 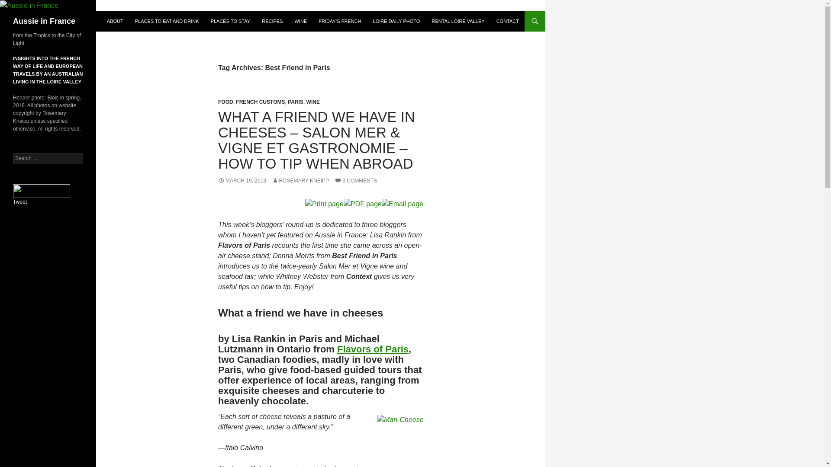 What do you see at coordinates (356, 181) in the screenshot?
I see `3 COMMENTS` at bounding box center [356, 181].